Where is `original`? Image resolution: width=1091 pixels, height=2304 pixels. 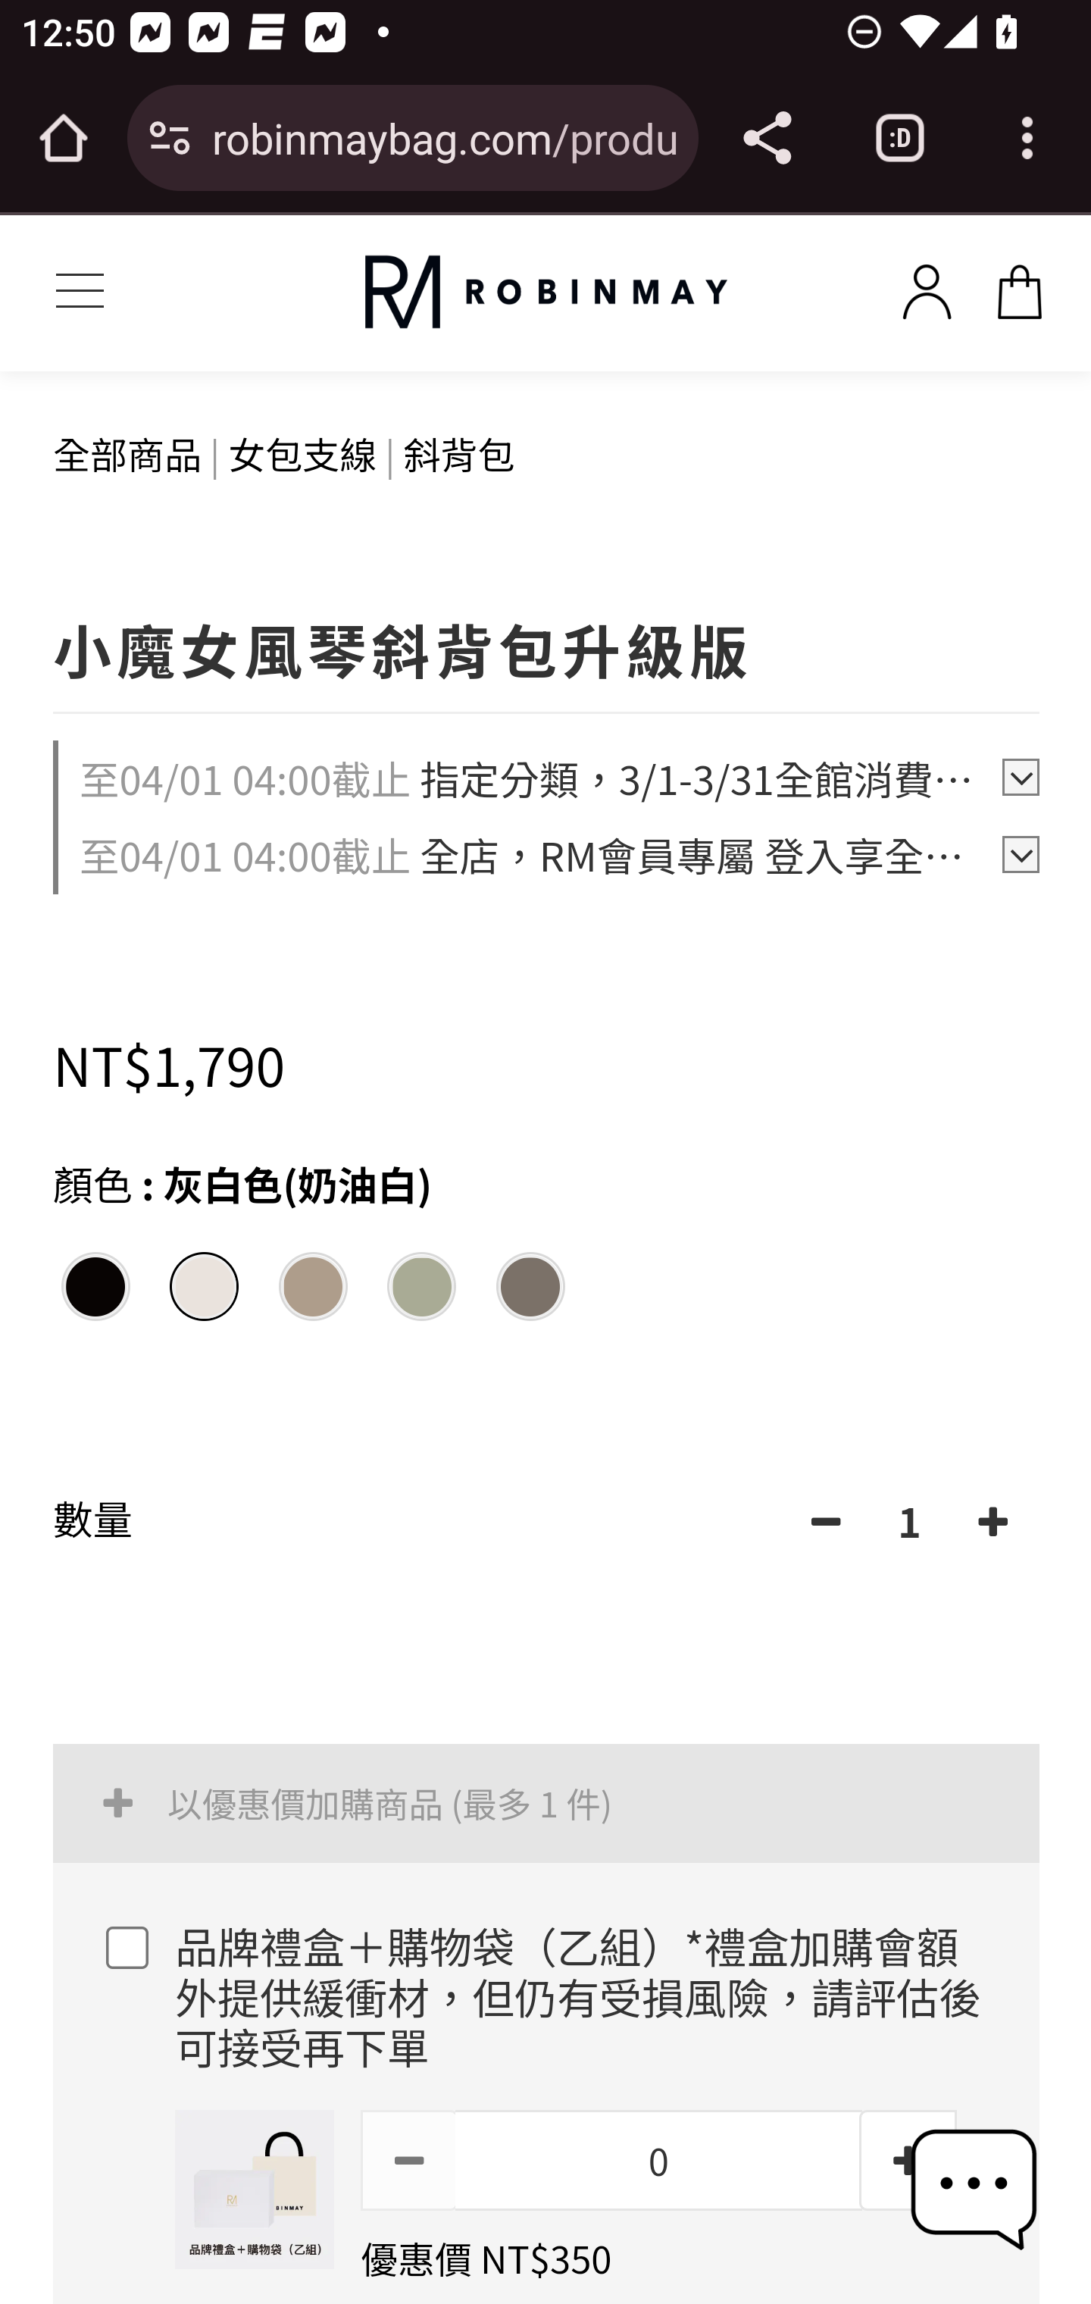 original is located at coordinates (545, 293).